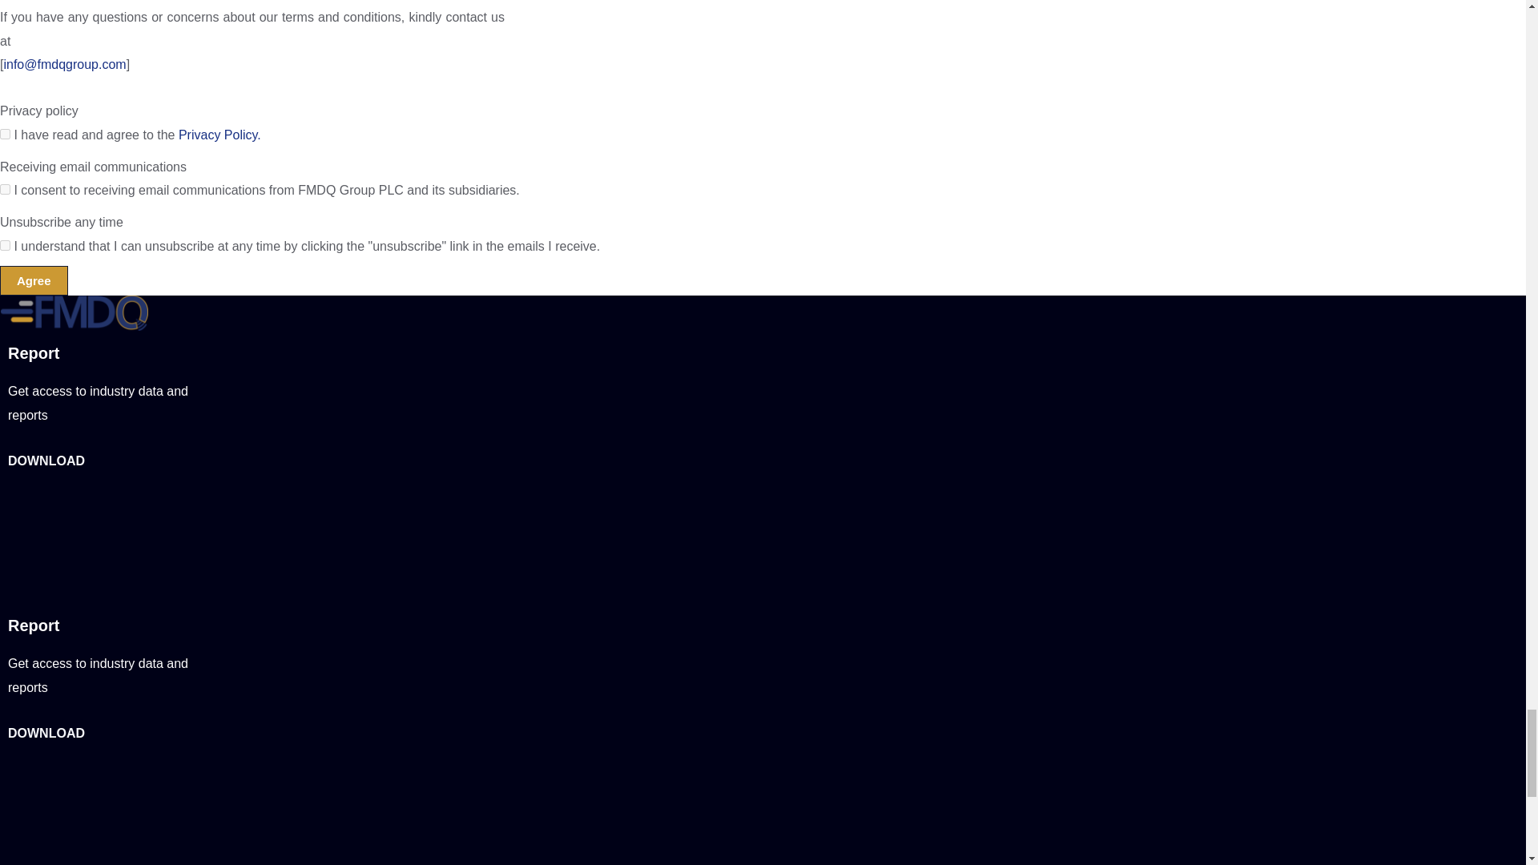 The height and width of the screenshot is (865, 1538). I want to click on on, so click(5, 133).